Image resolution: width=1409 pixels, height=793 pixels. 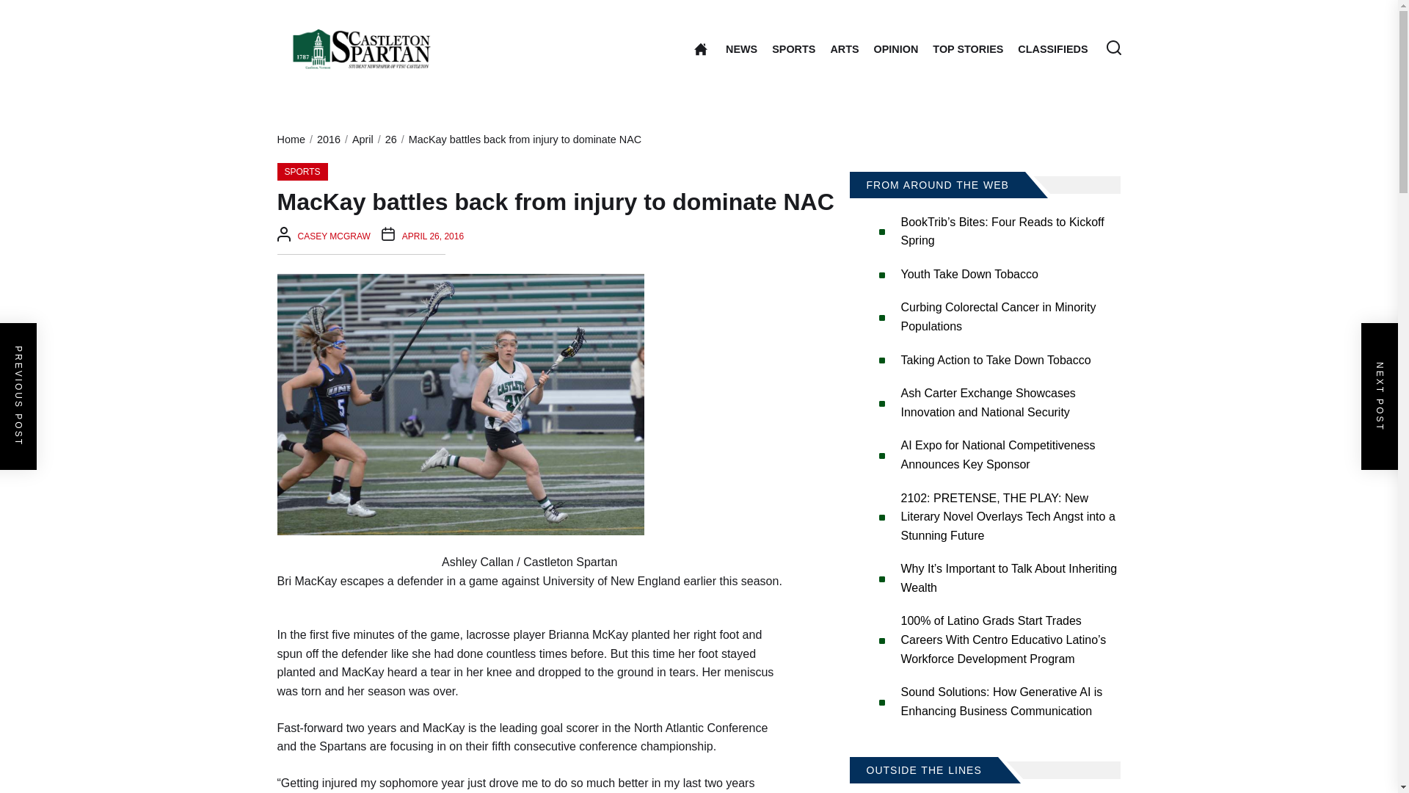 I want to click on NEWS, so click(x=741, y=48).